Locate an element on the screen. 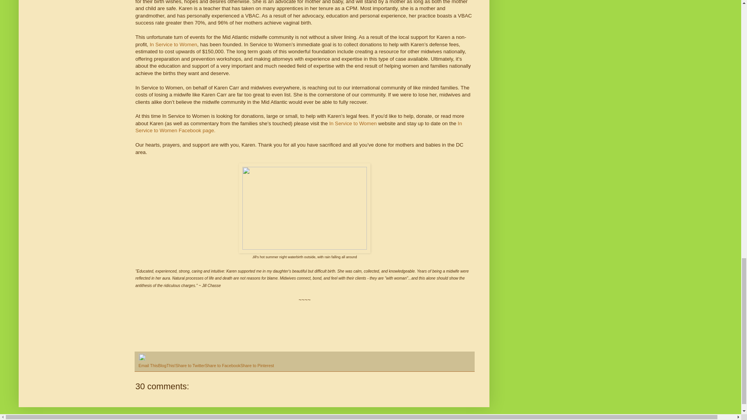  BlogThis! is located at coordinates (167, 366).